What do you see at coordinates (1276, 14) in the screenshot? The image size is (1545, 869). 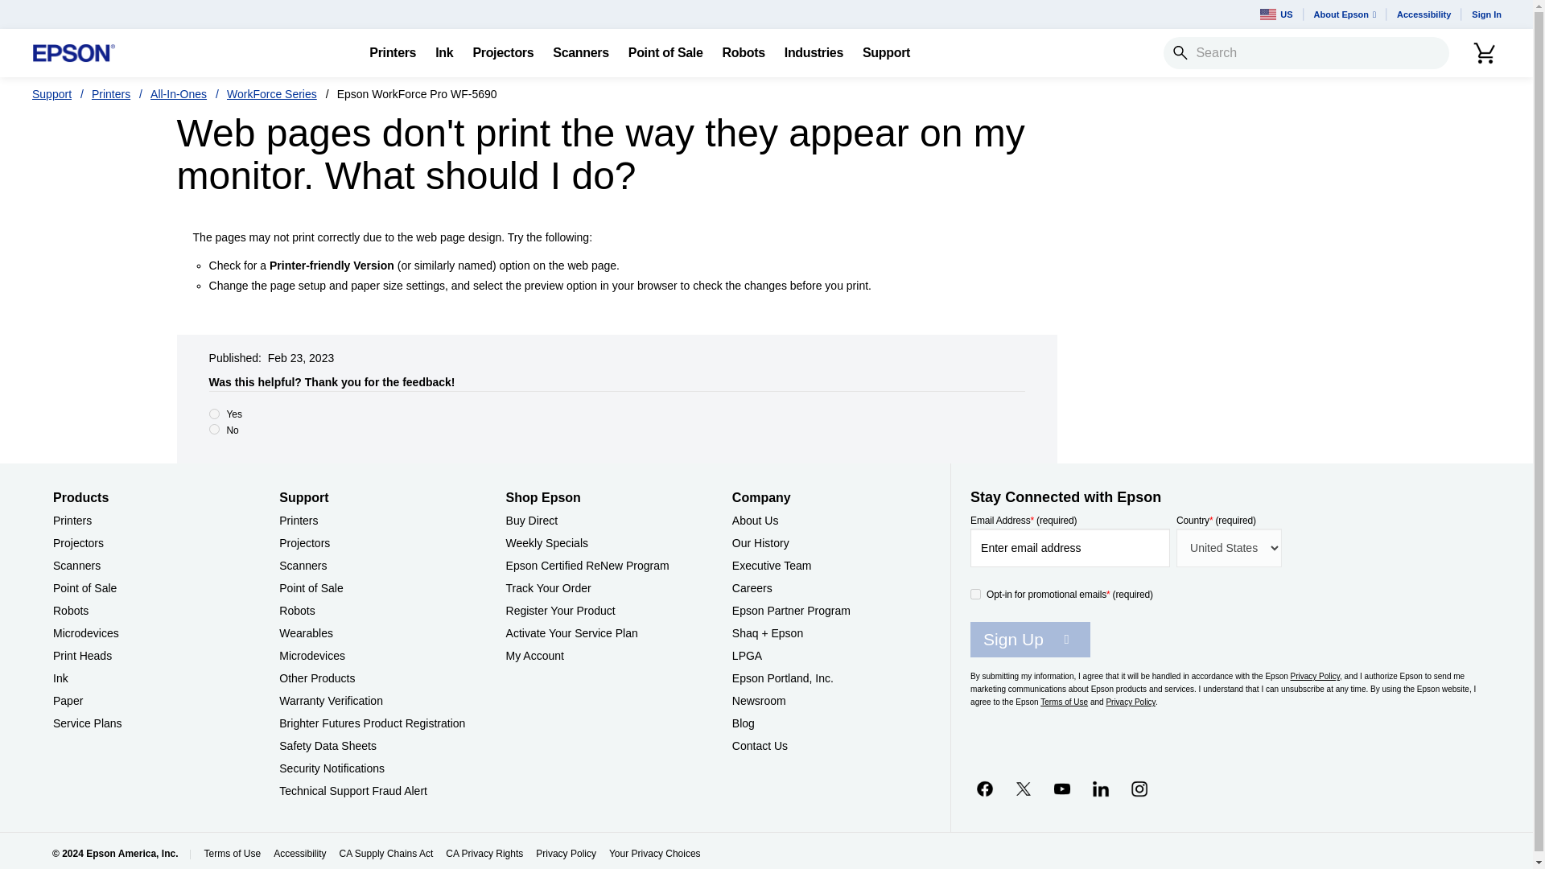 I see `US` at bounding box center [1276, 14].